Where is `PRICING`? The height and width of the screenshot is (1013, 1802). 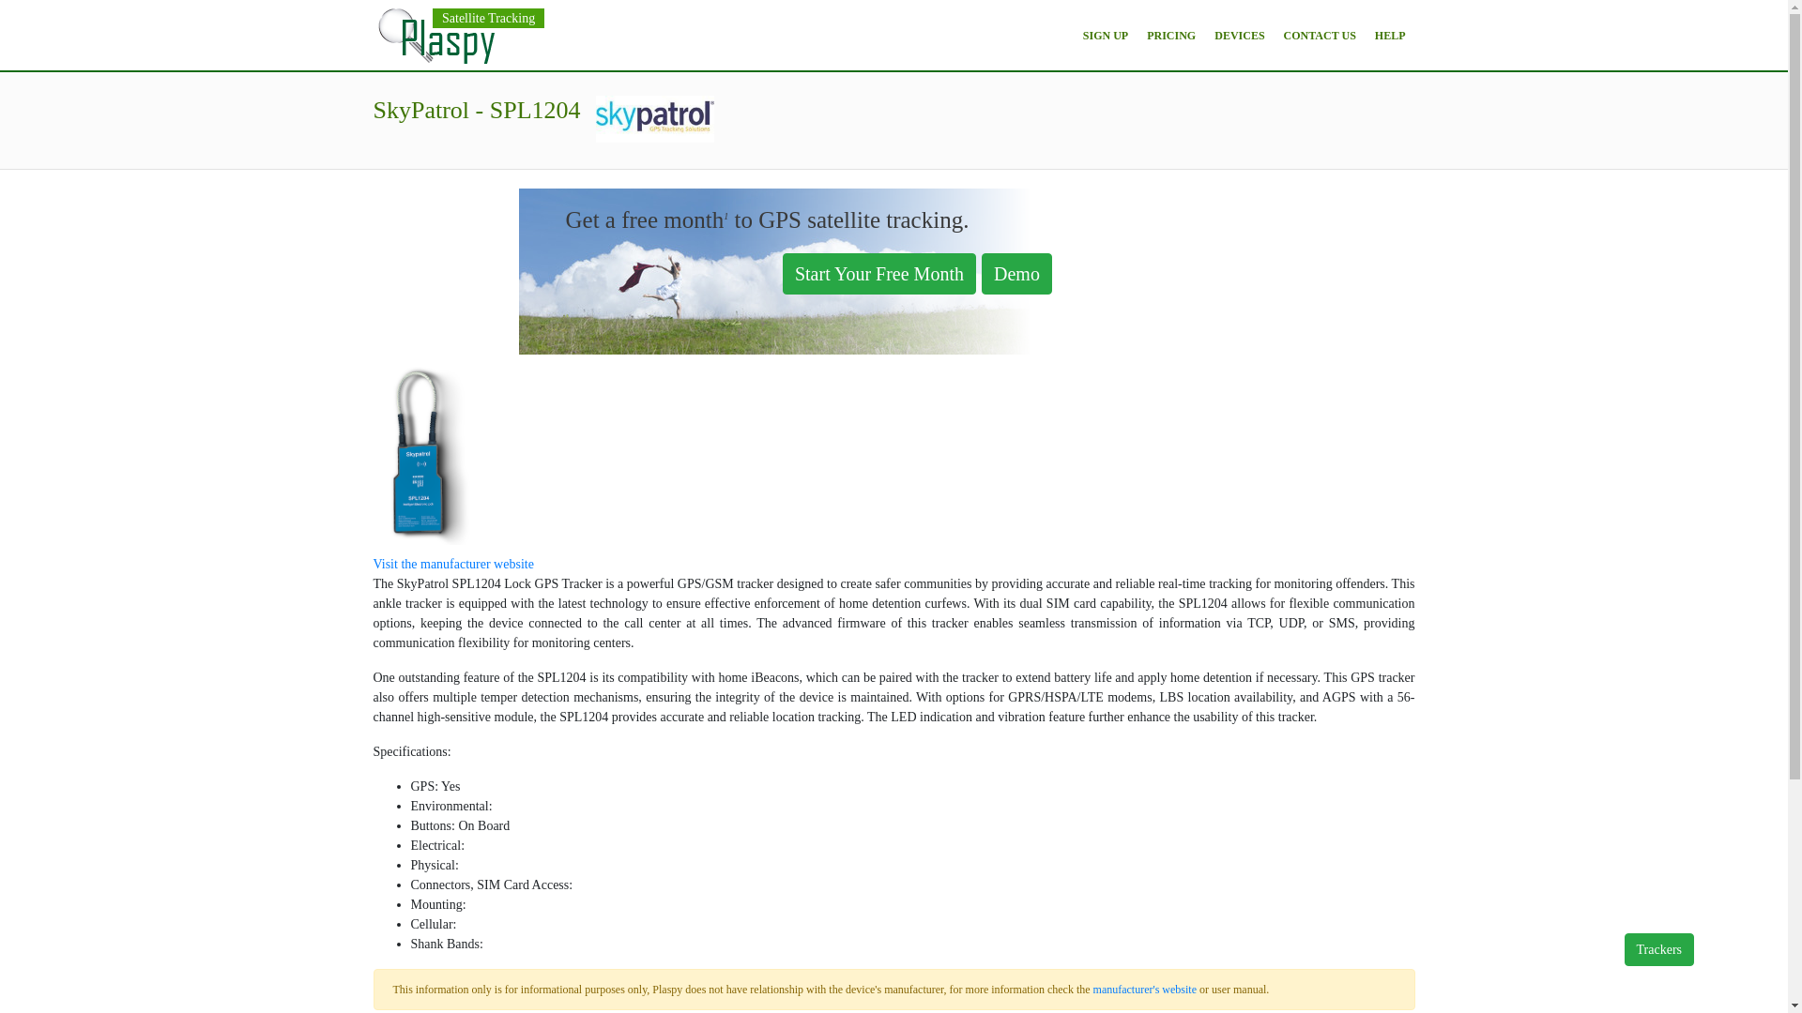 PRICING is located at coordinates (1171, 35).